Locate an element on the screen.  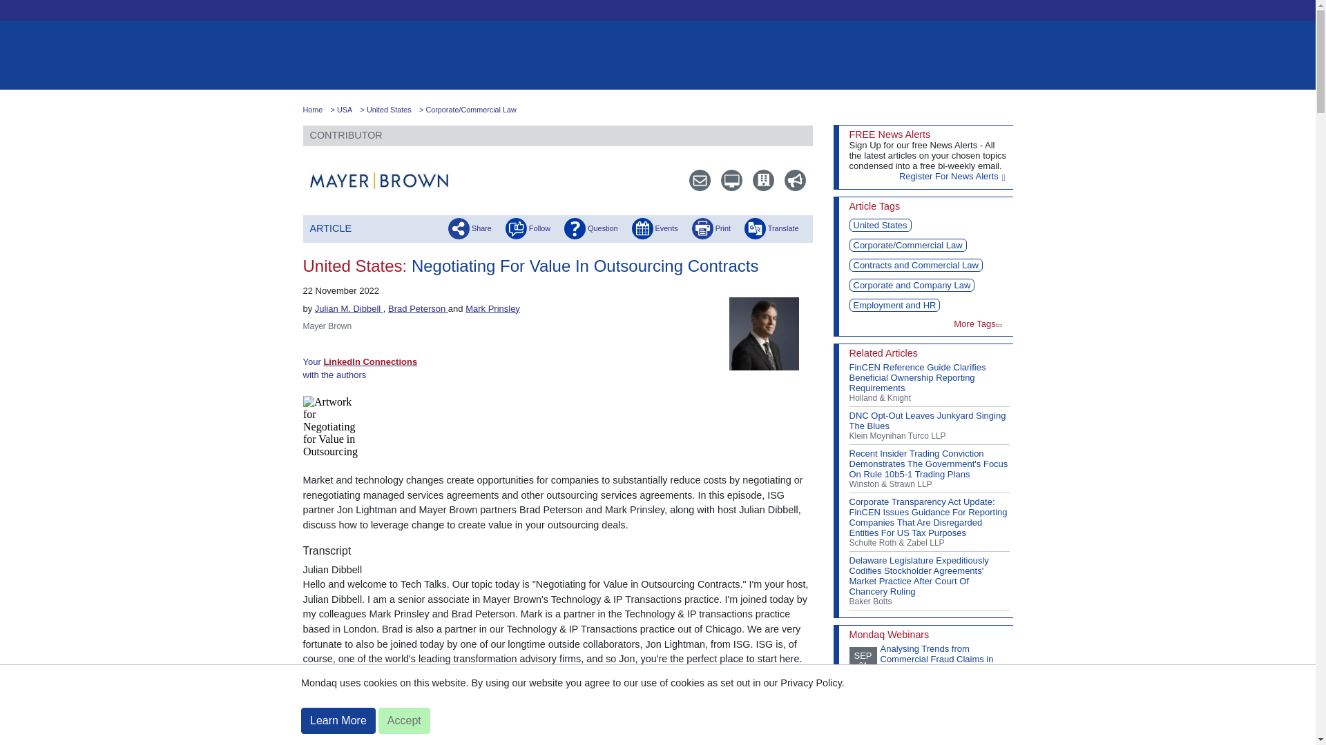
Share is located at coordinates (470, 228).